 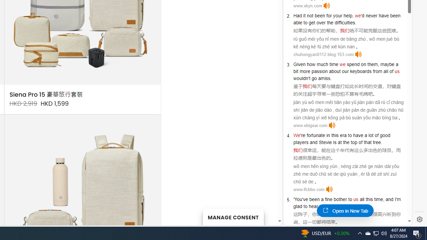 I want to click on of, so click(x=392, y=71).